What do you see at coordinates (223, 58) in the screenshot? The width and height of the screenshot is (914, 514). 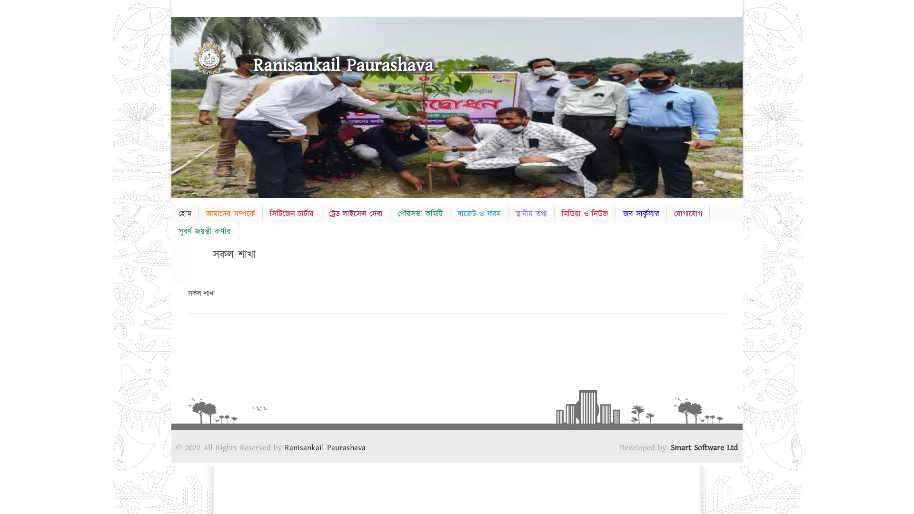 I see `
                    
                ` at bounding box center [223, 58].